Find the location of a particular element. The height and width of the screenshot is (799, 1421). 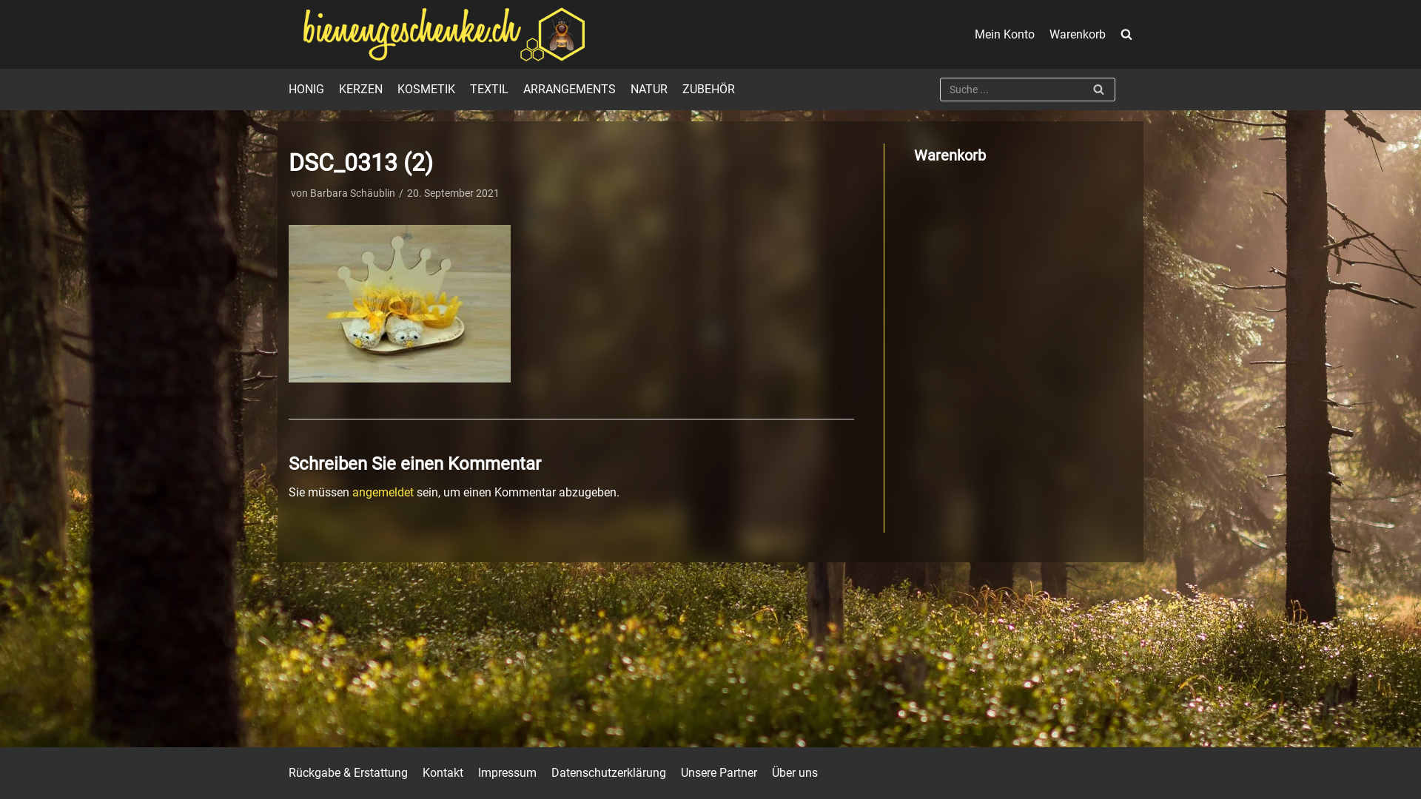

ARRANGEMENTS is located at coordinates (570, 90).